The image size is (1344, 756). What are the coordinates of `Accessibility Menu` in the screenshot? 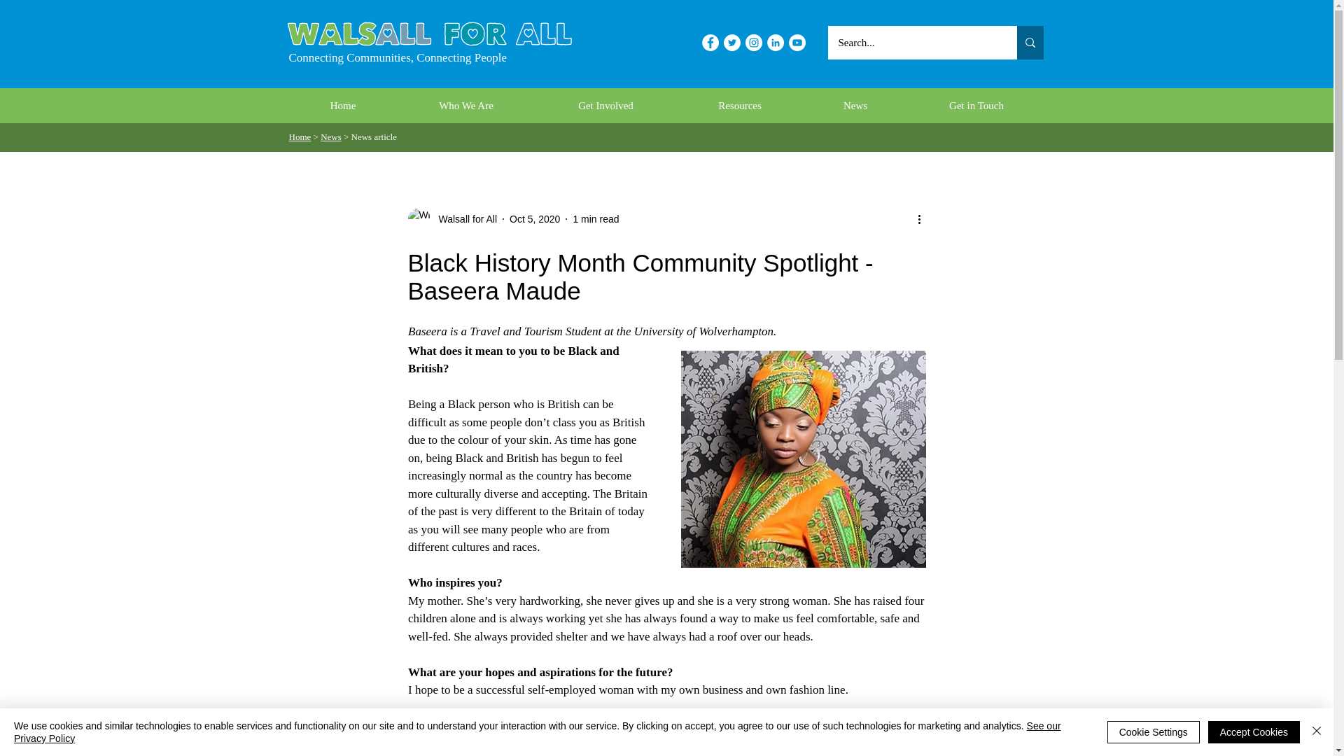 It's located at (20, 736).